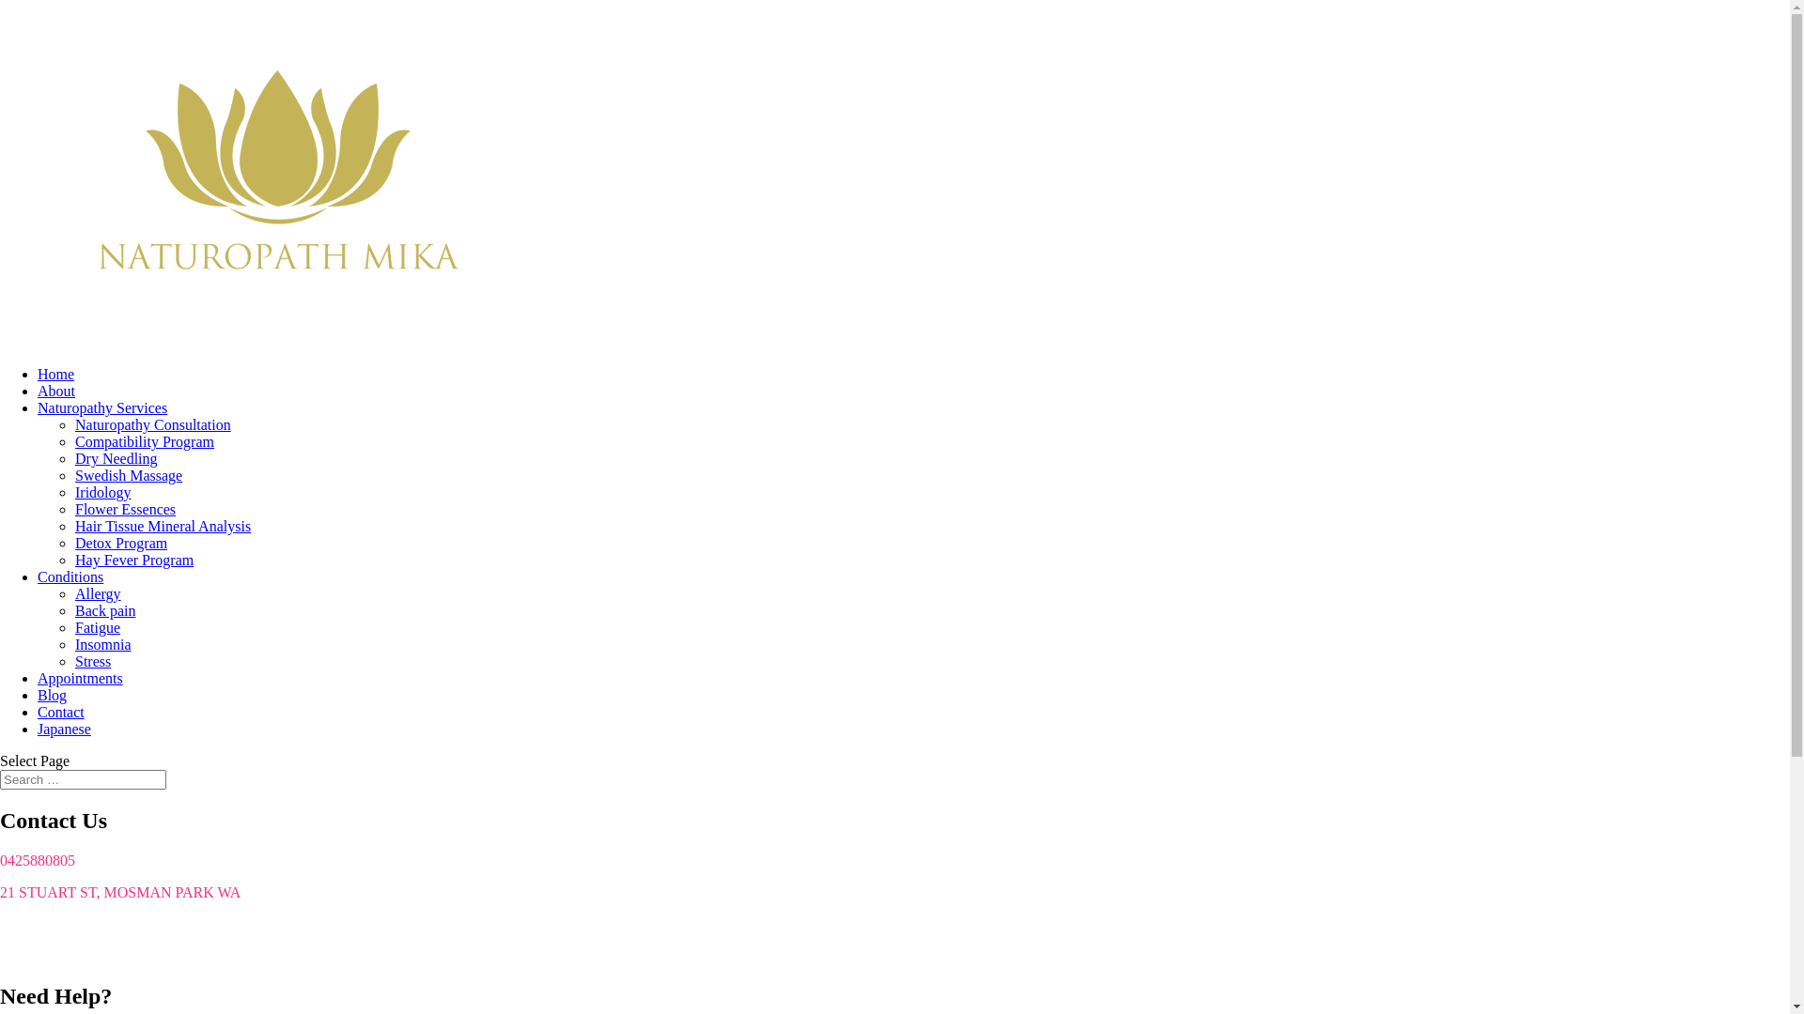  I want to click on Back pain, so click(105, 610).